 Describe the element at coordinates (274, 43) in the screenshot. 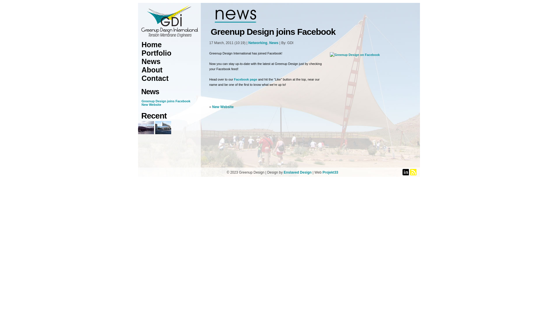

I see `News` at that location.